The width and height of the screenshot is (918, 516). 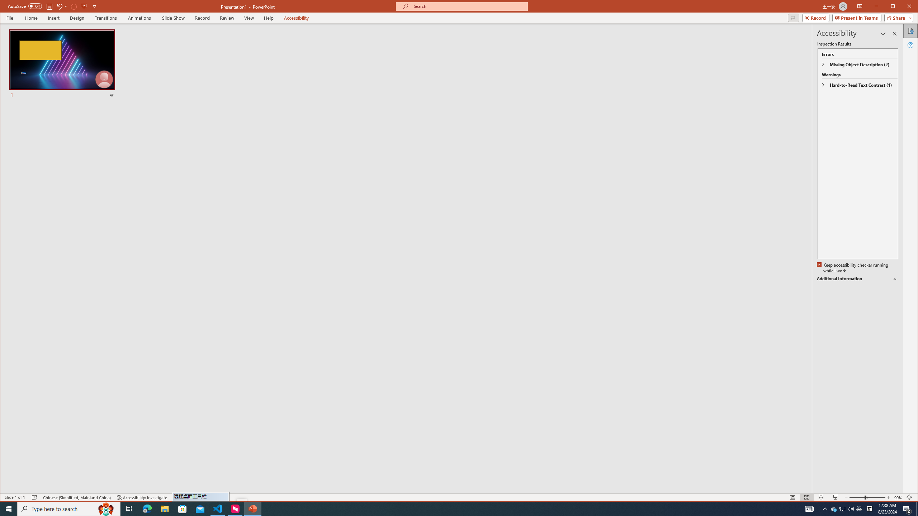 What do you see at coordinates (860, 6) in the screenshot?
I see `Ribbon Display Options` at bounding box center [860, 6].